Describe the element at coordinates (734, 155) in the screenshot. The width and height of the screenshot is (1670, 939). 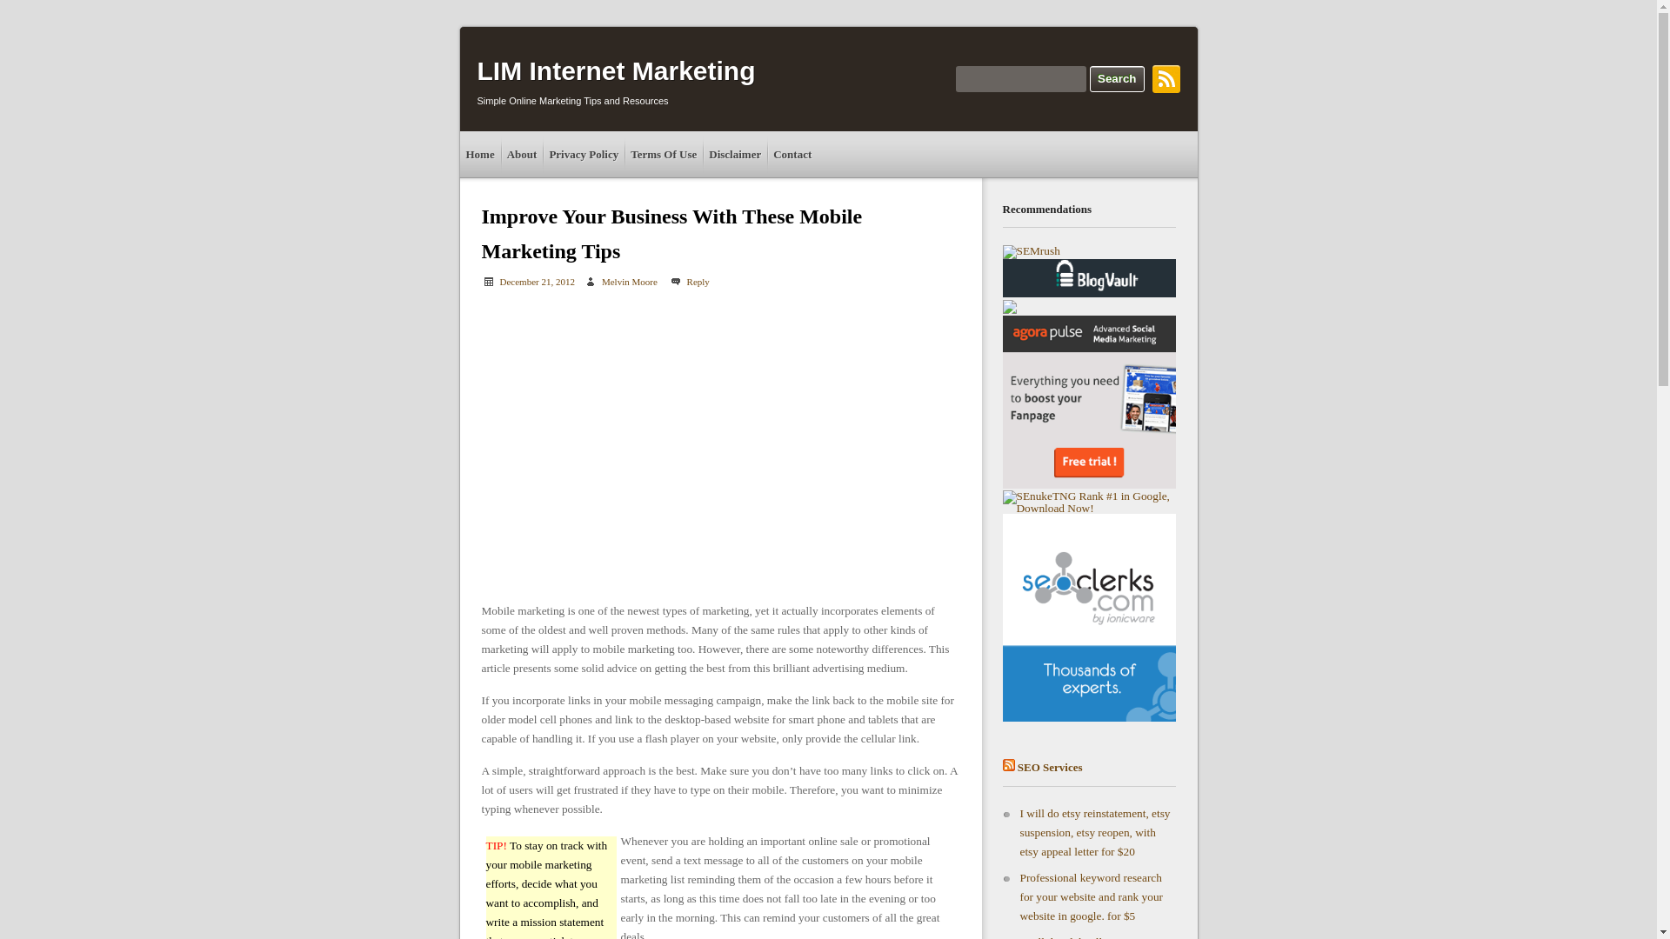
I see `Disclaimer` at that location.